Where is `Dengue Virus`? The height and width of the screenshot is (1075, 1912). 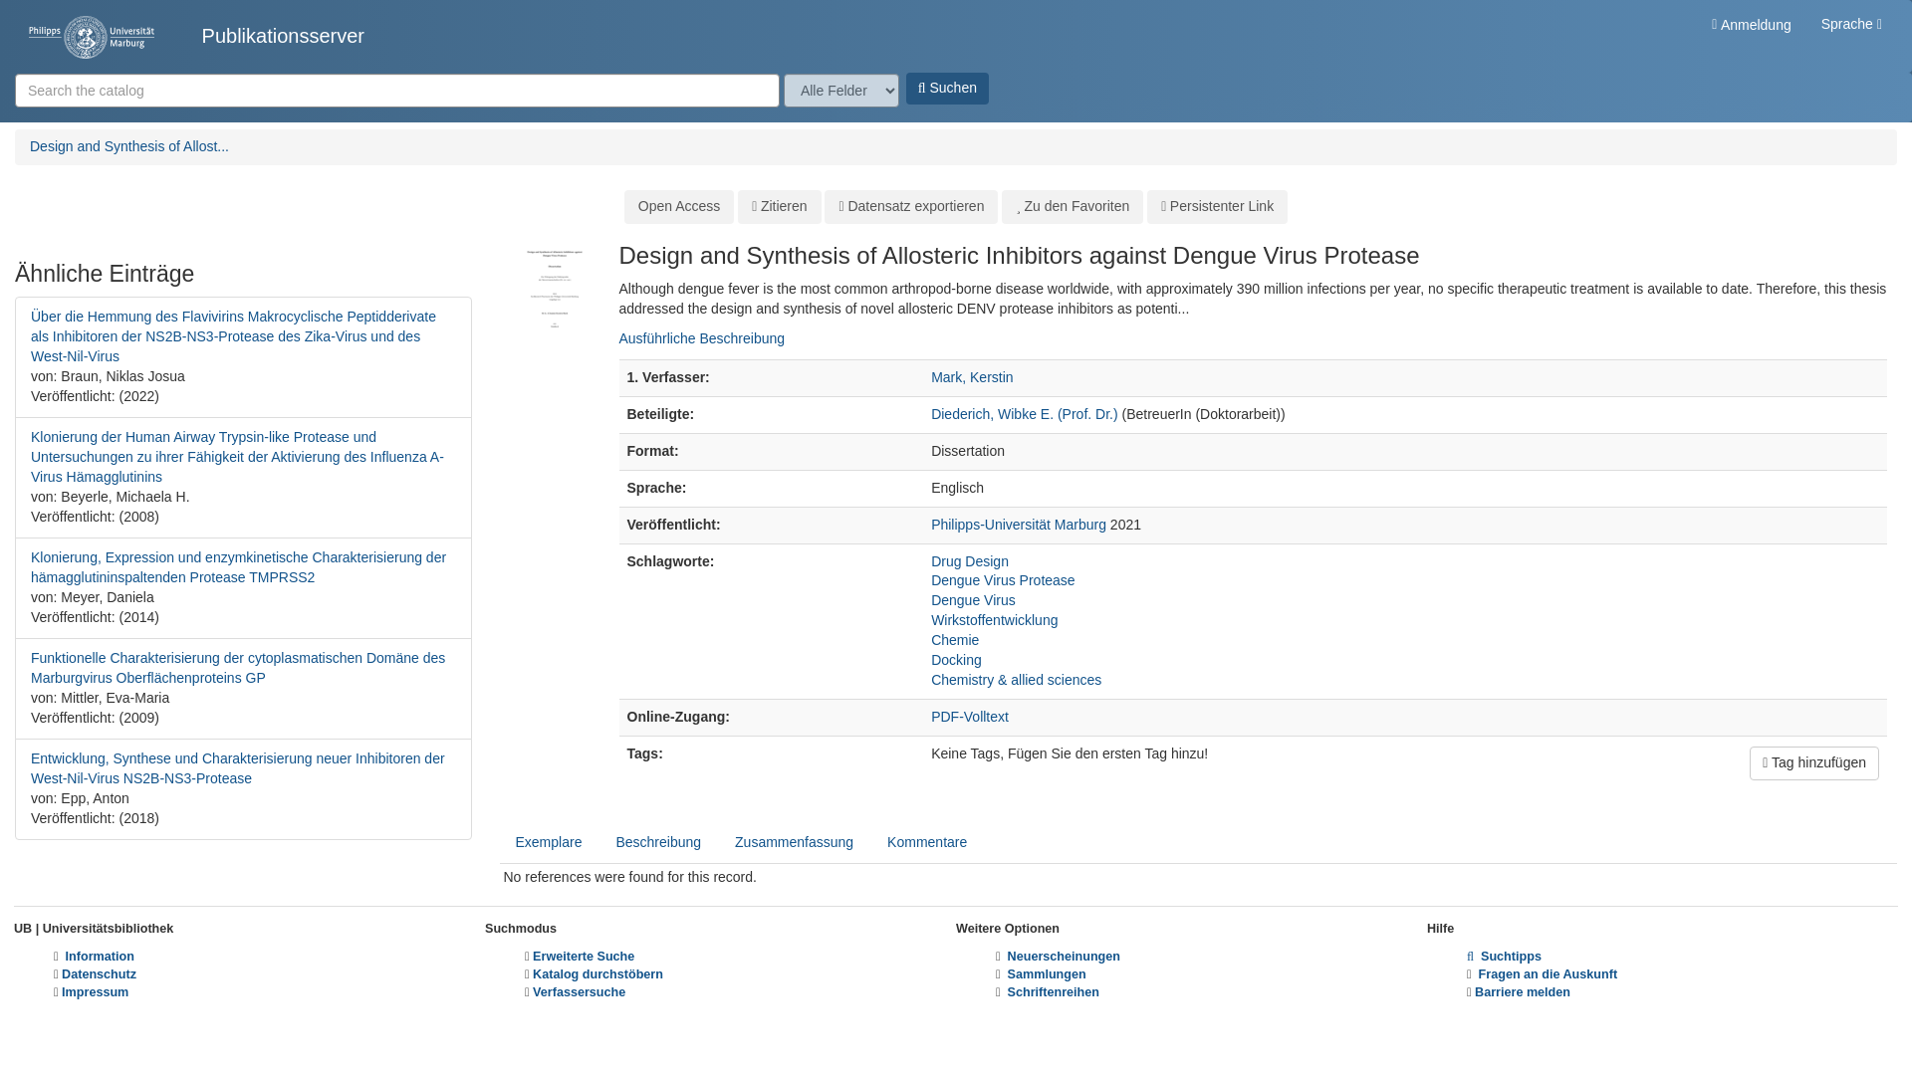 Dengue Virus is located at coordinates (973, 600).